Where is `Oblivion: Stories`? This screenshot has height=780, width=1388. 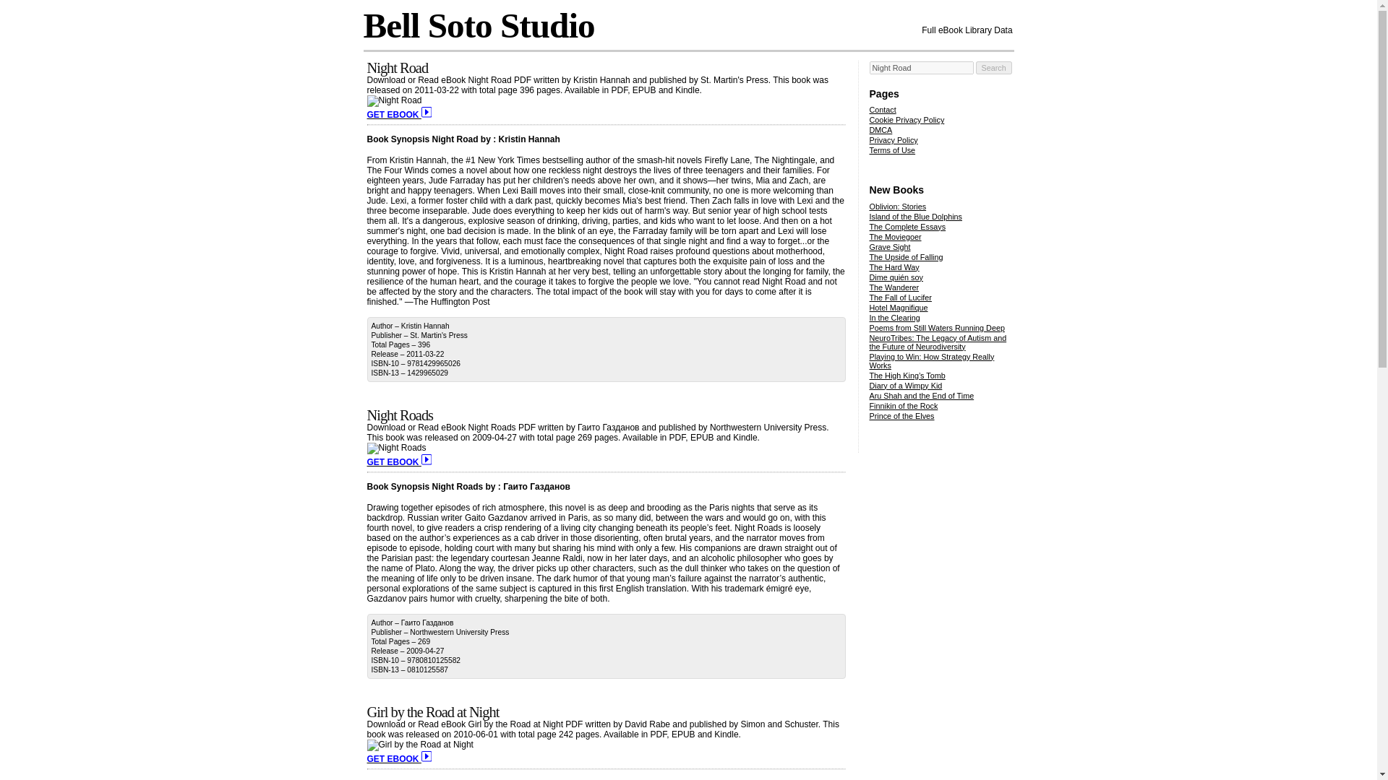
Oblivion: Stories is located at coordinates (896, 206).